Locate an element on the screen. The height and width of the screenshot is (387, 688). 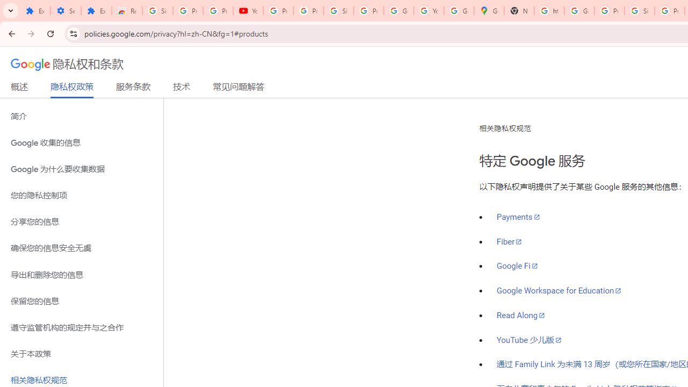
New Tab is located at coordinates (519, 11).